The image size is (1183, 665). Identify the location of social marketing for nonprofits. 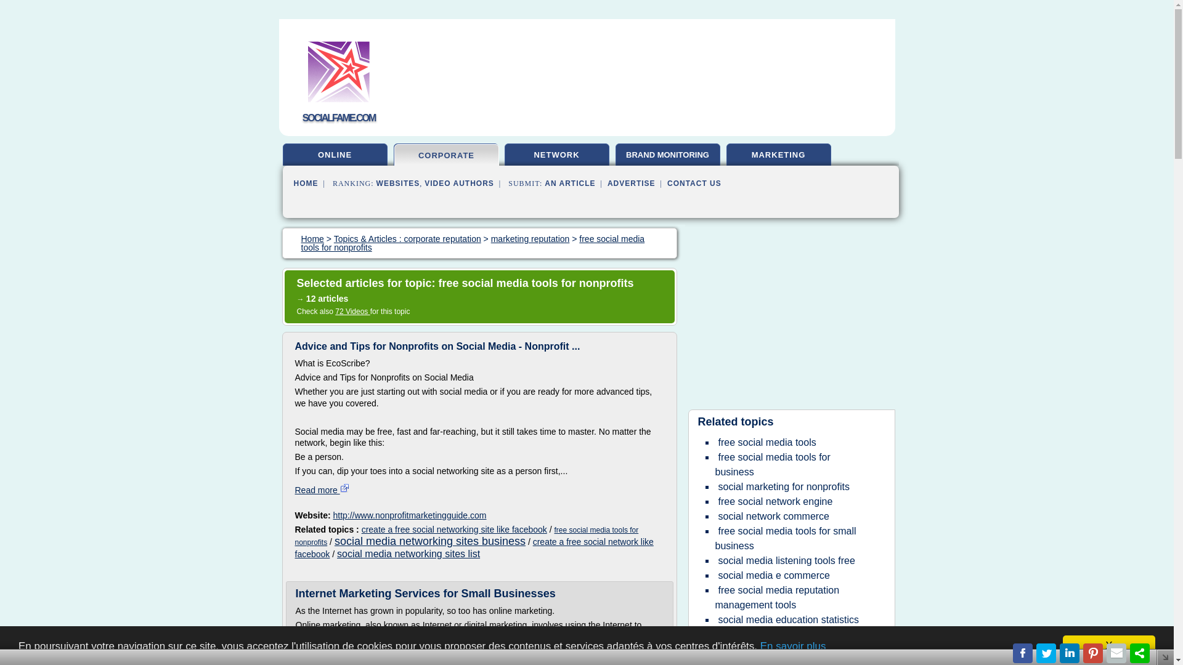
(783, 486).